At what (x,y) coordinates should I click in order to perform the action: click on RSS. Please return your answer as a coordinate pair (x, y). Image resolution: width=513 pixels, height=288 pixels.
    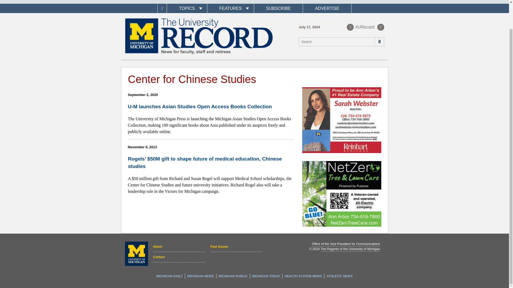
    Looking at the image, I should click on (380, 27).